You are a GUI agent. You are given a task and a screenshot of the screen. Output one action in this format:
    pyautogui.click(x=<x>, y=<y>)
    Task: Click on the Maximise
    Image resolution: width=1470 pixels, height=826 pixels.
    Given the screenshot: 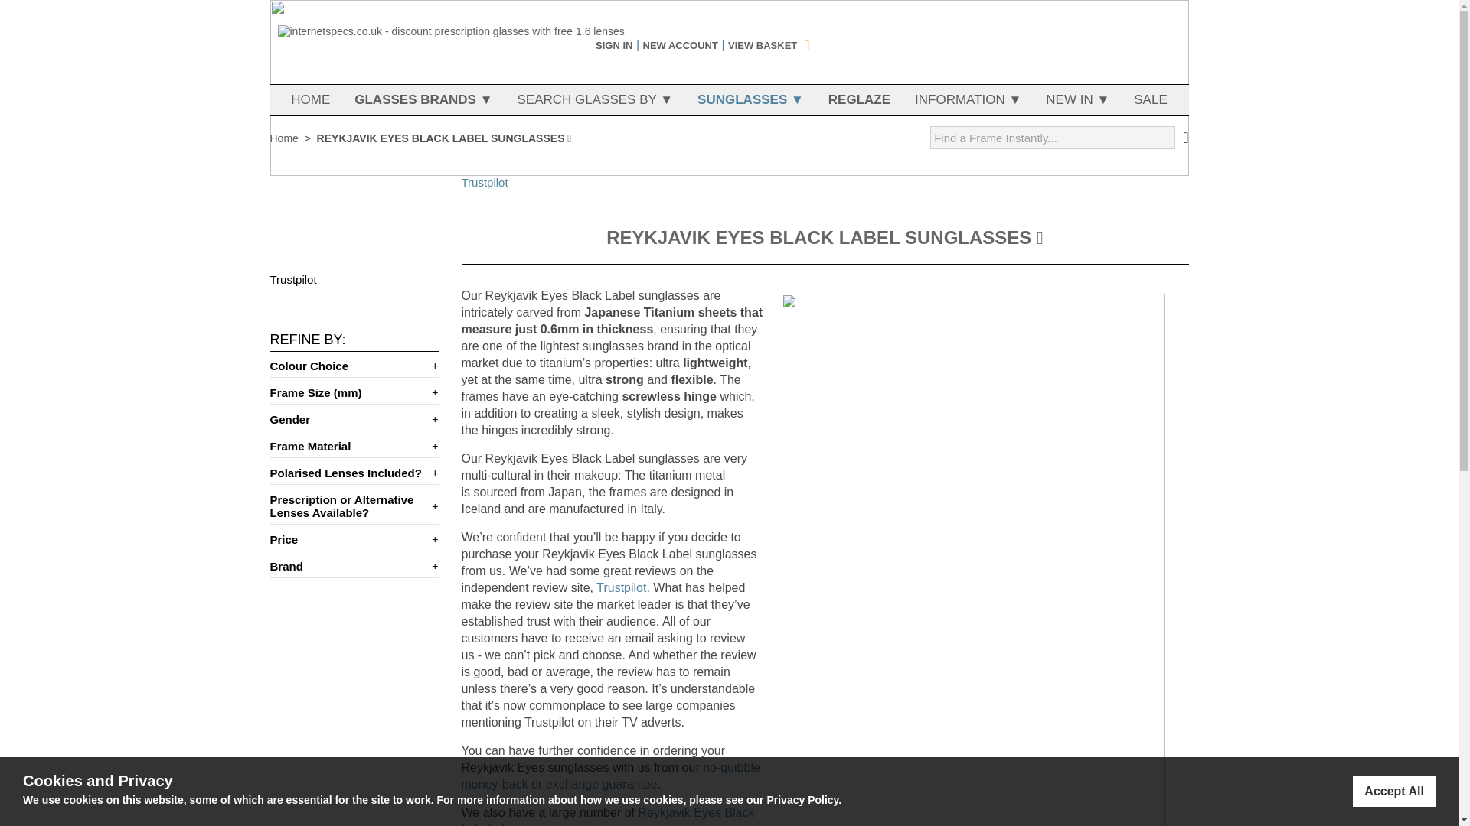 What is the action you would take?
    pyautogui.click(x=432, y=566)
    